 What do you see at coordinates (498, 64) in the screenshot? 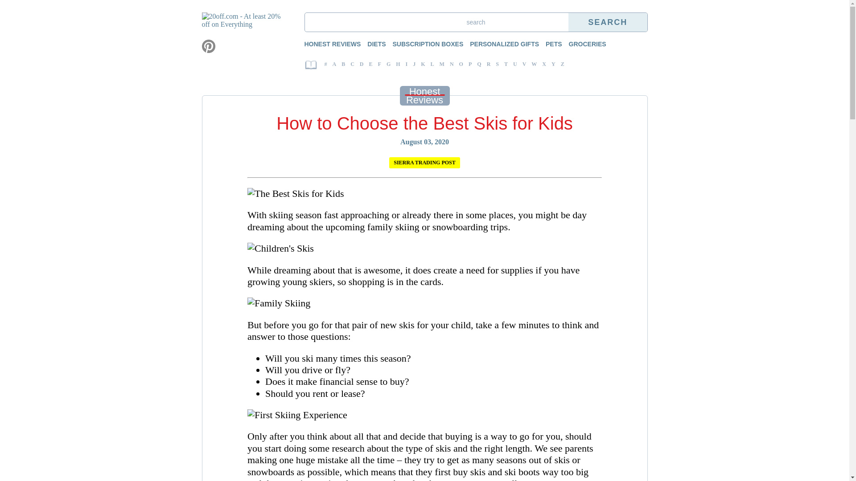
I see `S` at bounding box center [498, 64].